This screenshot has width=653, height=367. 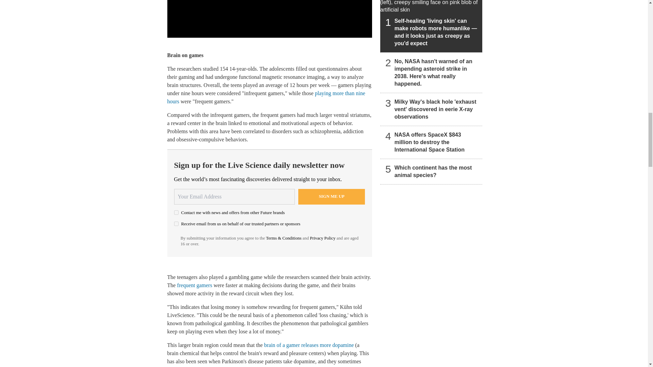 What do you see at coordinates (176, 224) in the screenshot?
I see `on` at bounding box center [176, 224].